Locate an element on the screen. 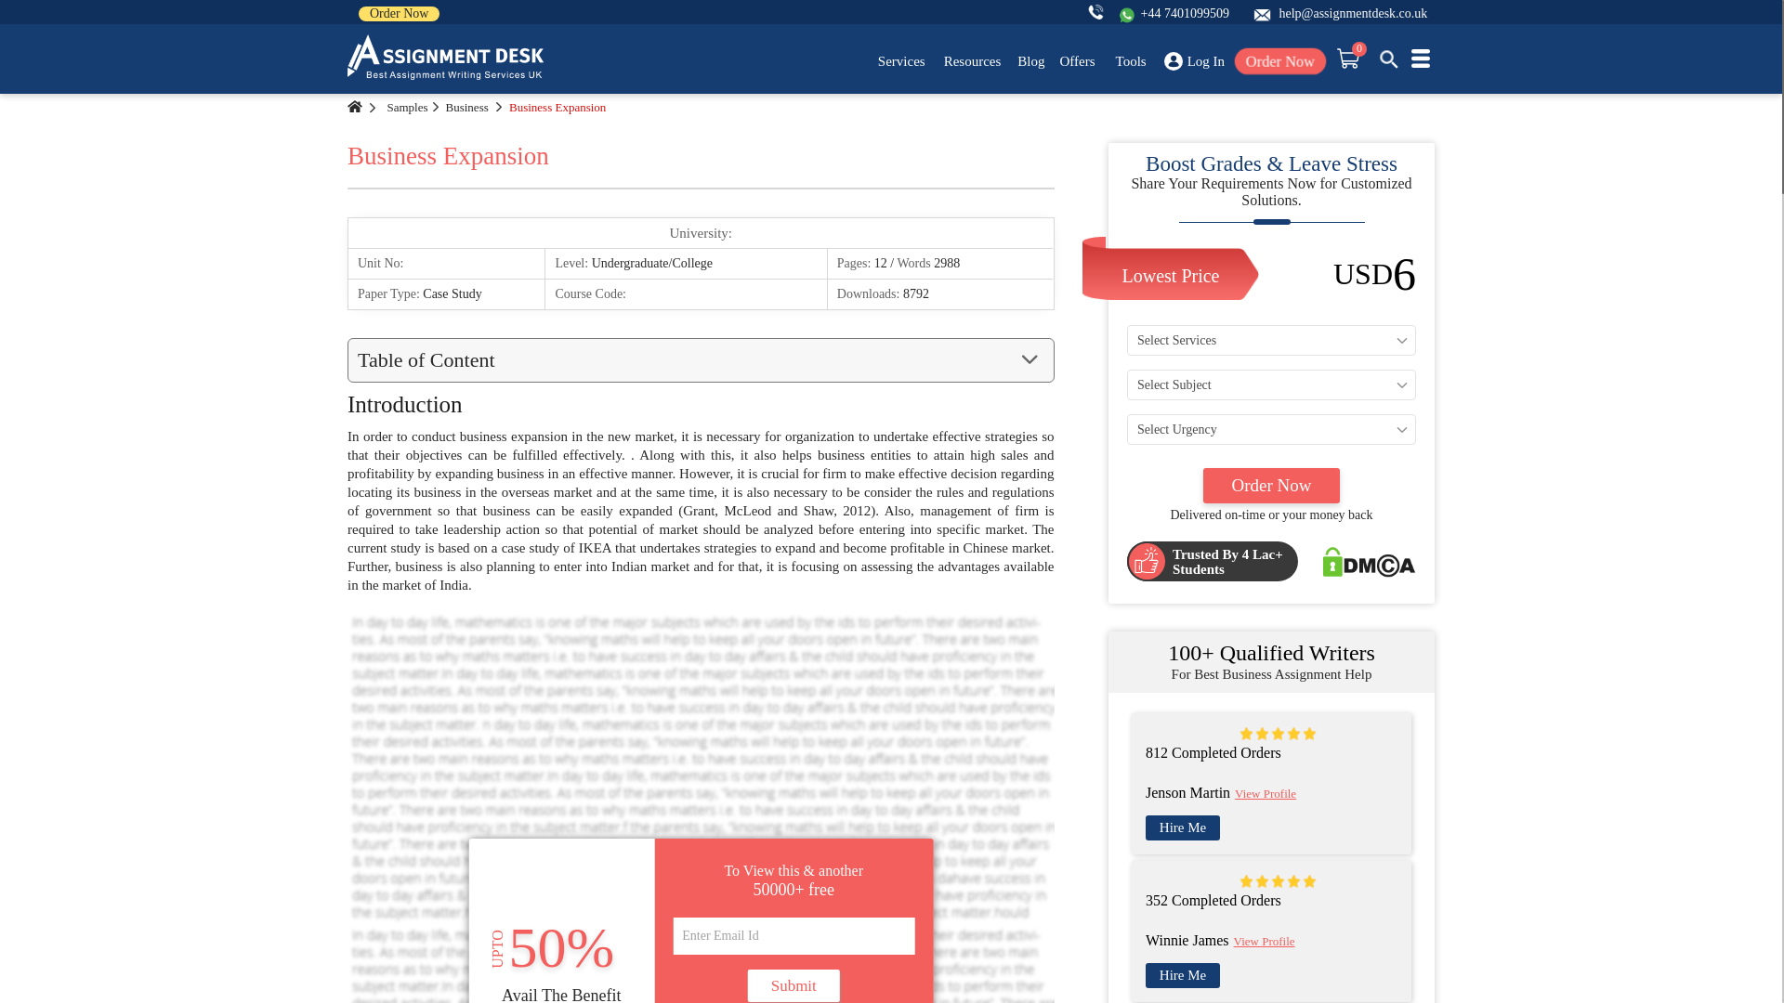 The image size is (1784, 1003). Order Now is located at coordinates (398, 13).